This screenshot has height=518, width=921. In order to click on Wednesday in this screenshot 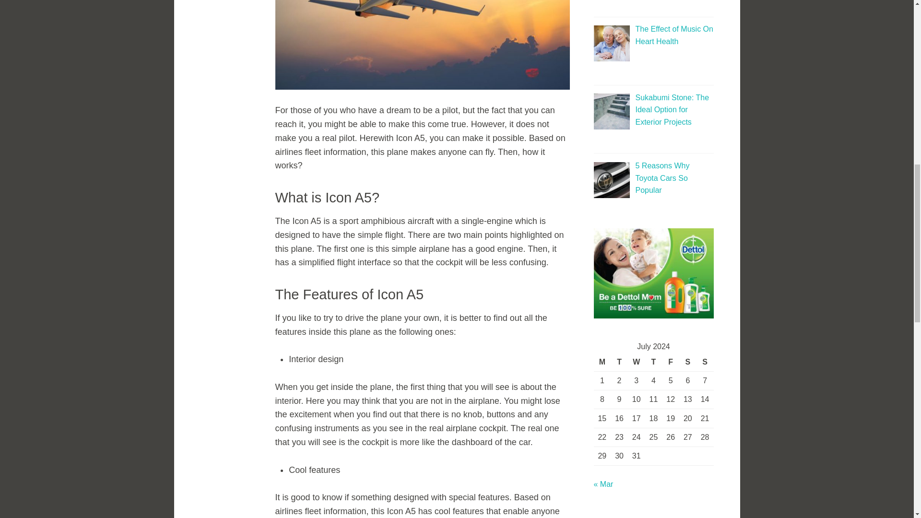, I will do `click(637, 362)`.